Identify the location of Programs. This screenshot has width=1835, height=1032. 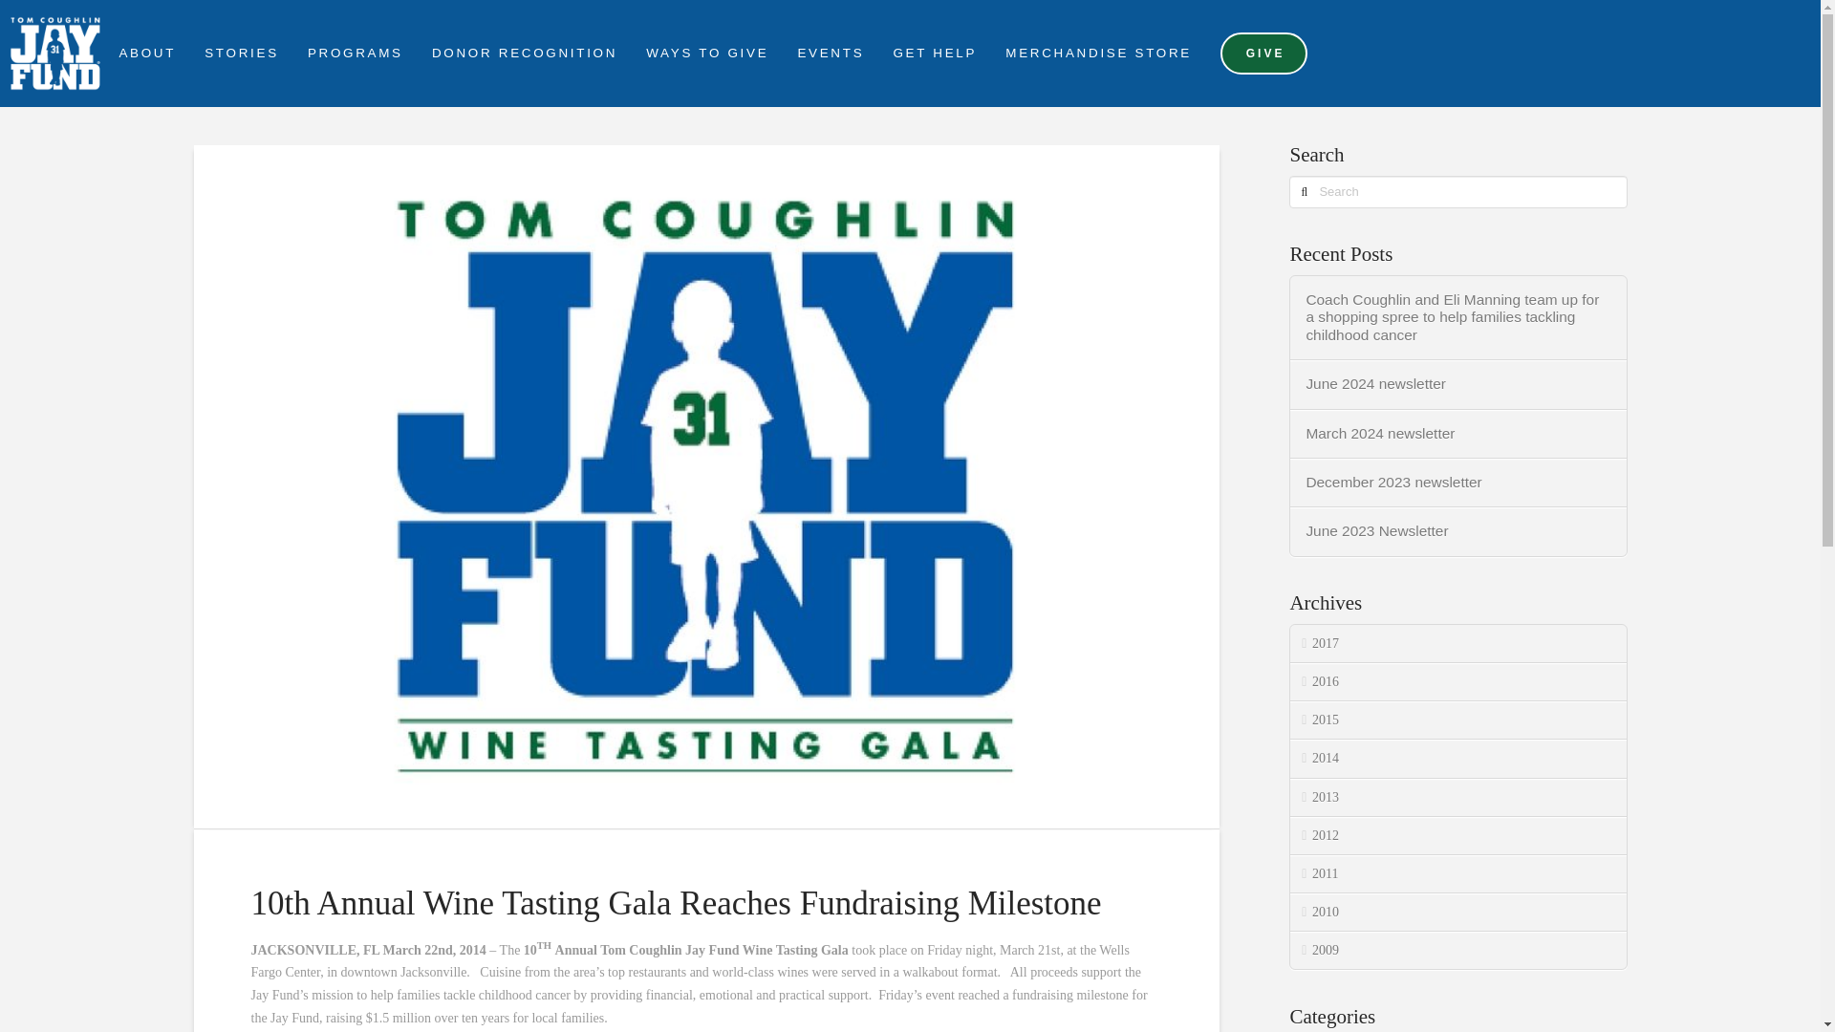
(354, 54).